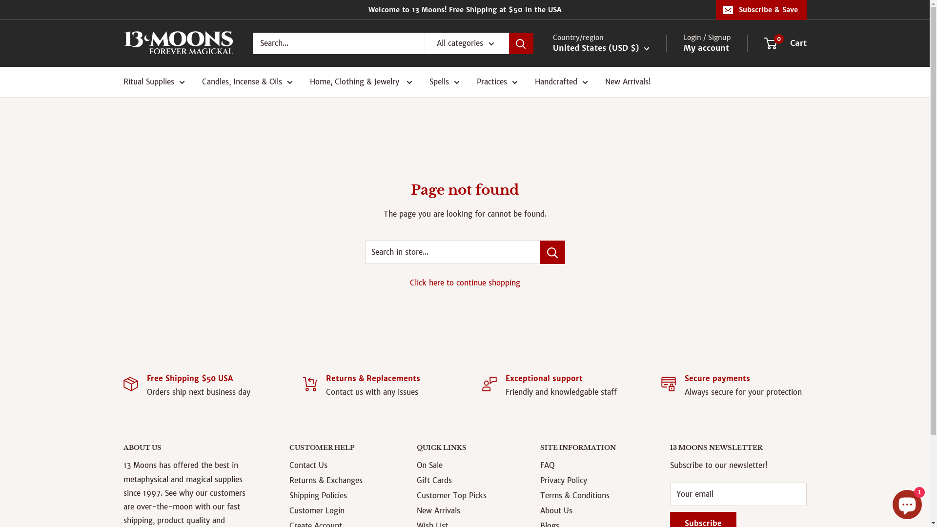  What do you see at coordinates (593, 319) in the screenshot?
I see `PL` at bounding box center [593, 319].